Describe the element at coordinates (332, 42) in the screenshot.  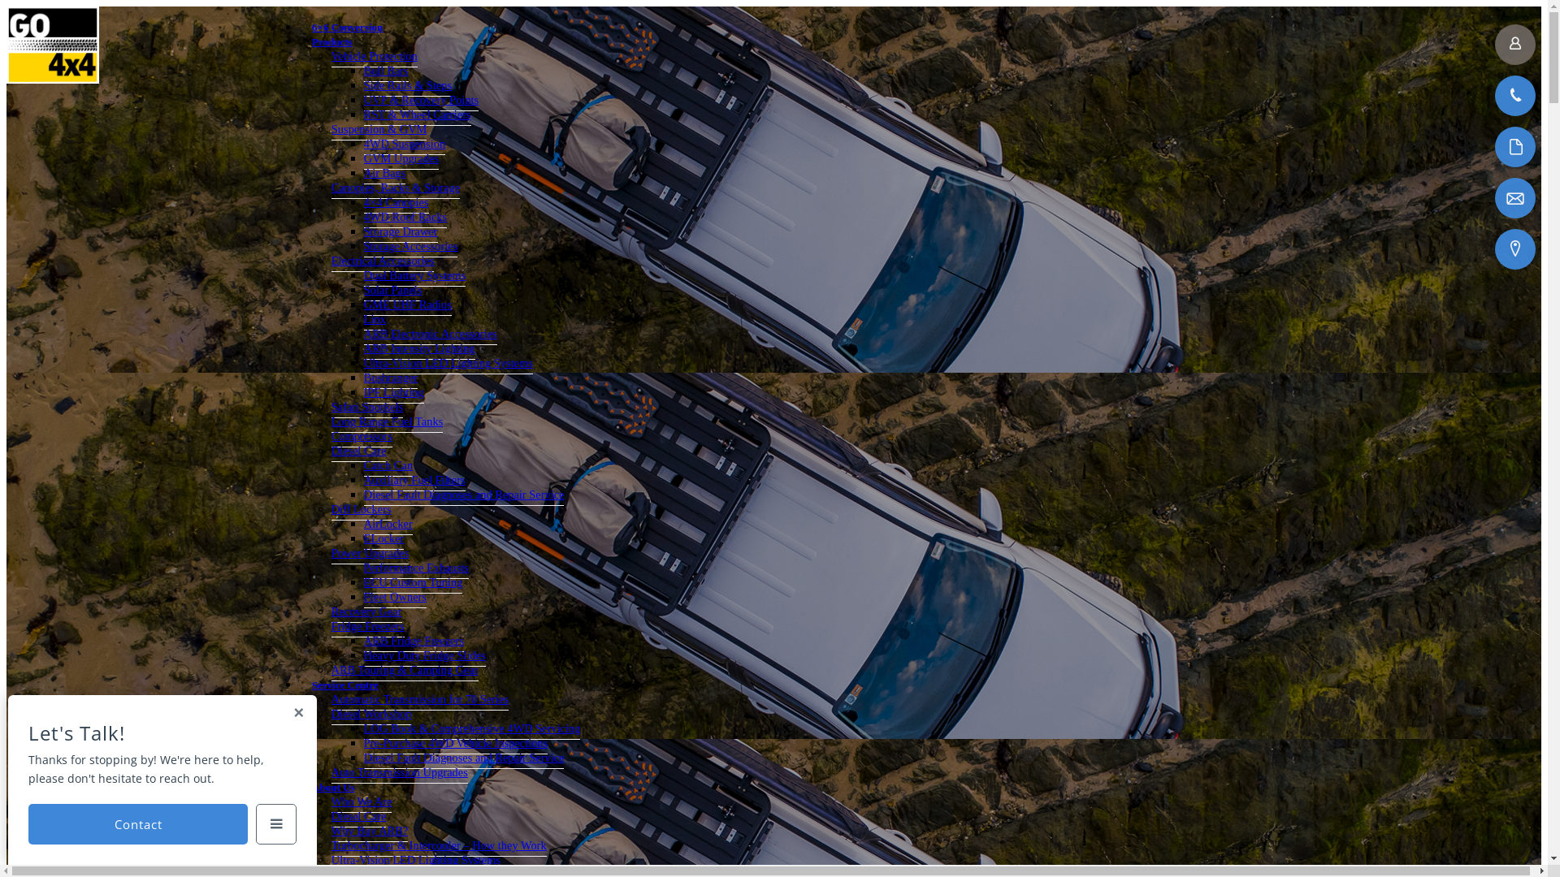
I see `Products` at that location.